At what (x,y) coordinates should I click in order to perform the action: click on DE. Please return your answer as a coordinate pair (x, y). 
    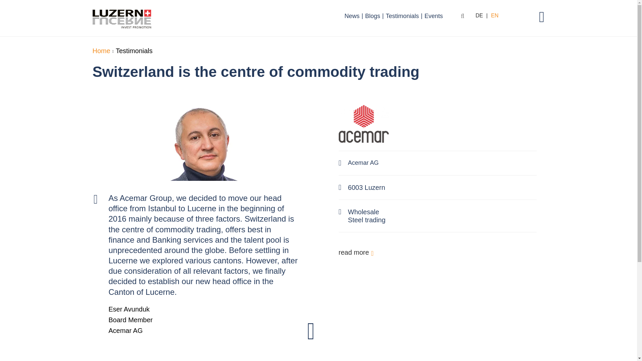
    Looking at the image, I should click on (479, 16).